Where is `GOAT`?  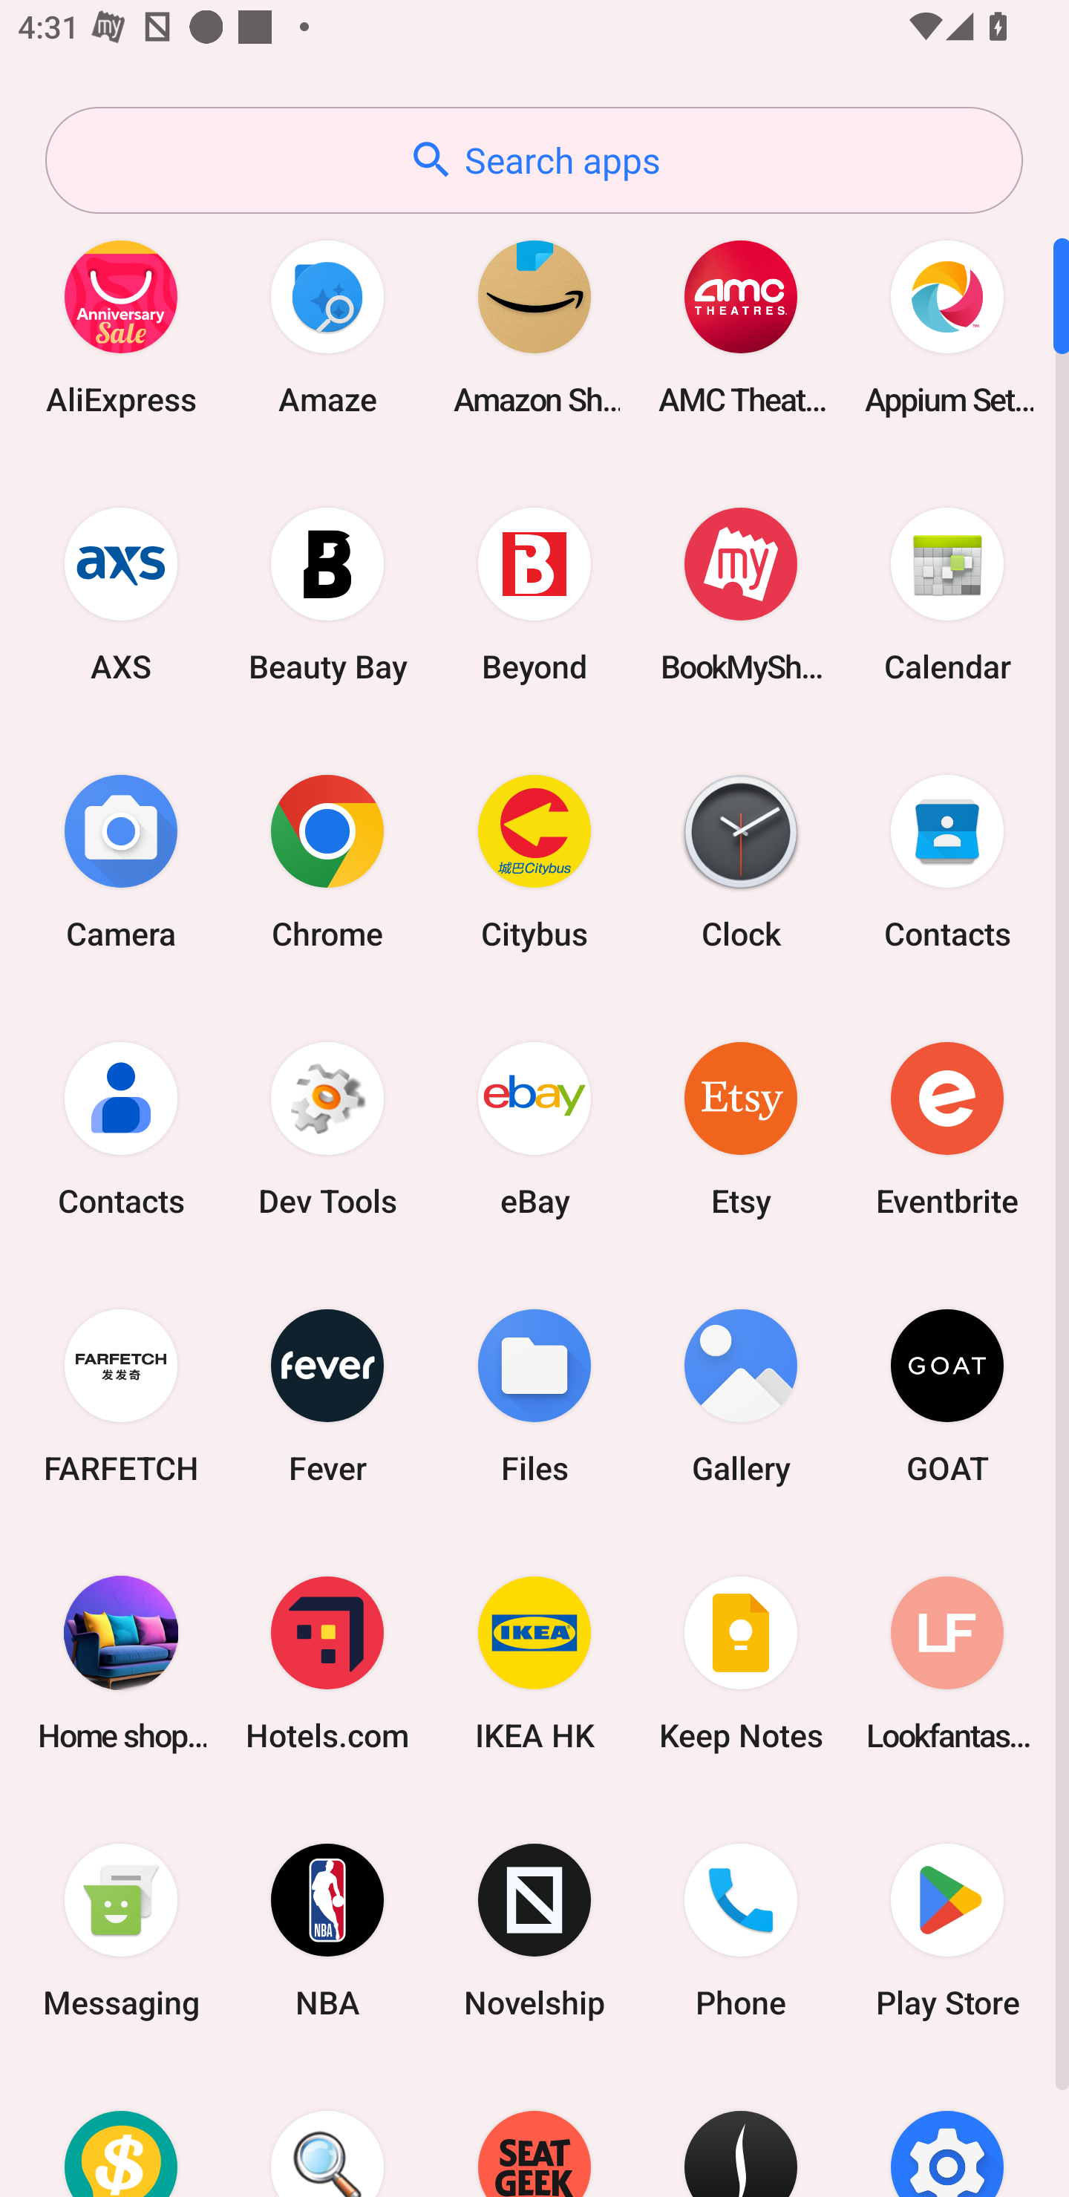
GOAT is located at coordinates (947, 1395).